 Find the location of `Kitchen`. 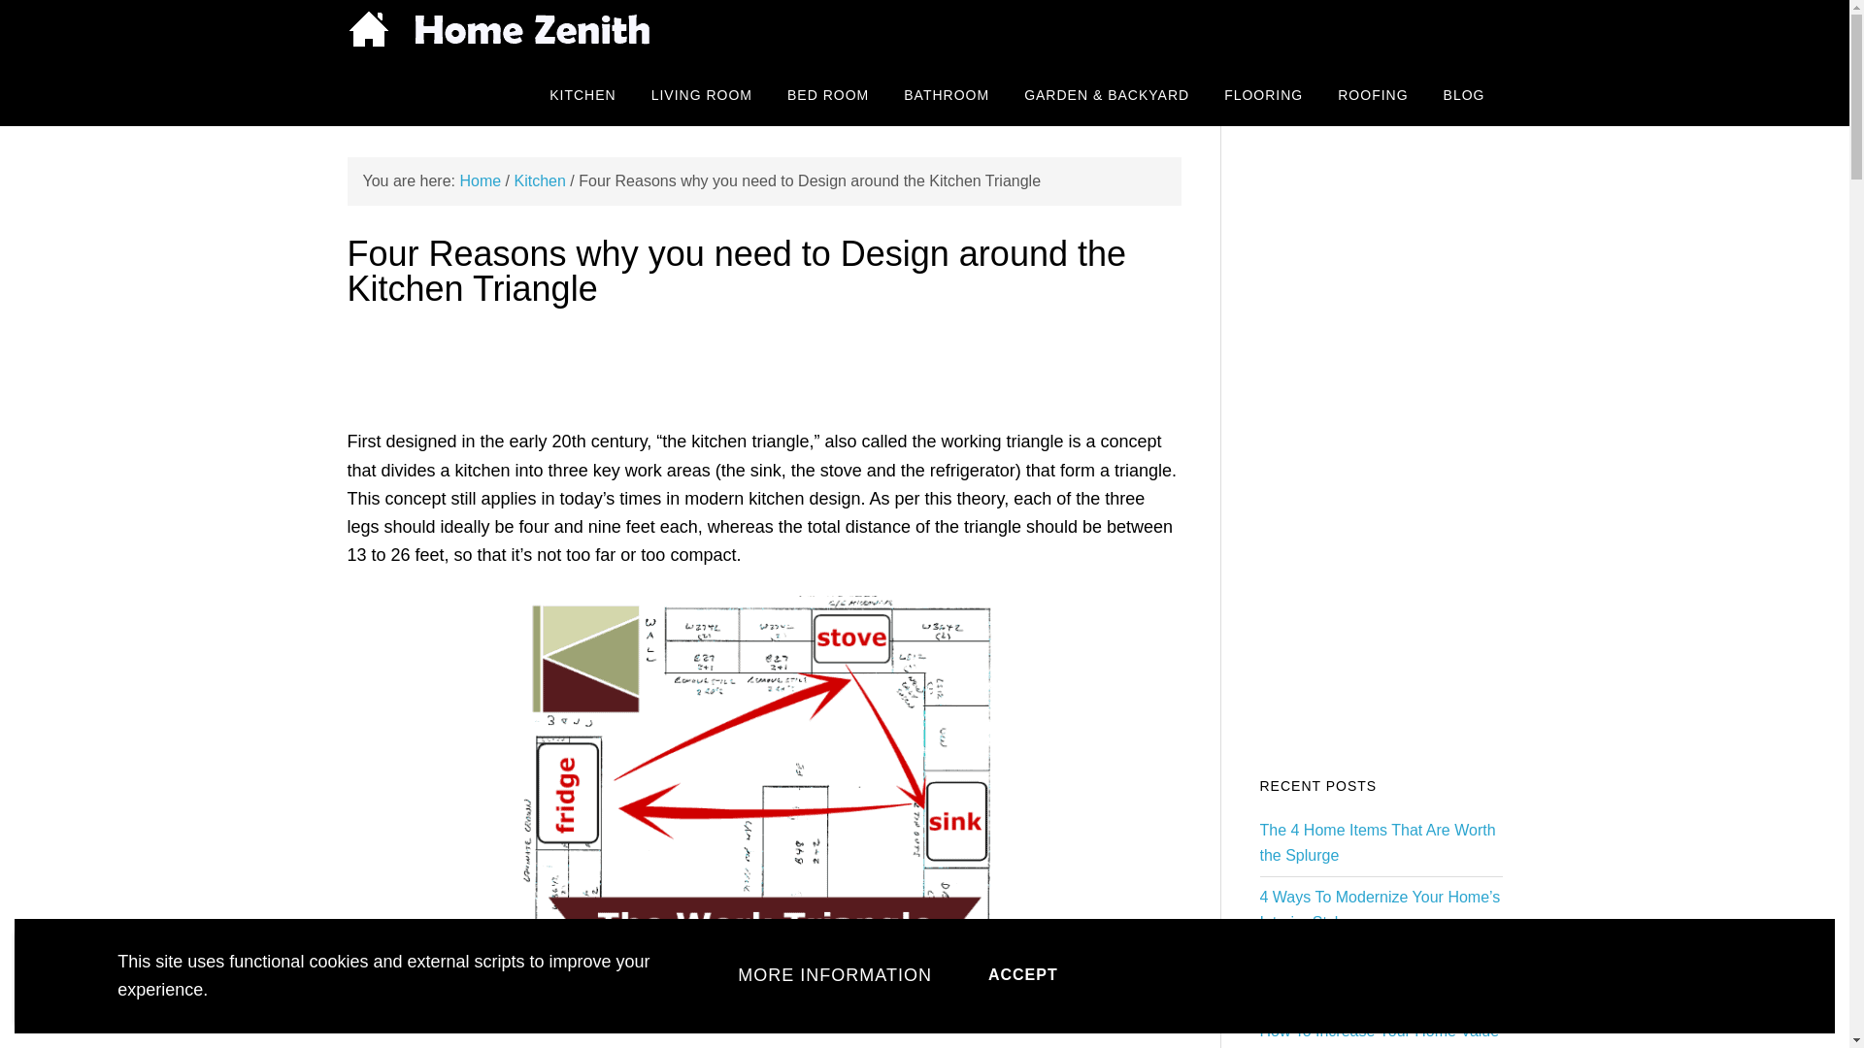

Kitchen is located at coordinates (539, 180).